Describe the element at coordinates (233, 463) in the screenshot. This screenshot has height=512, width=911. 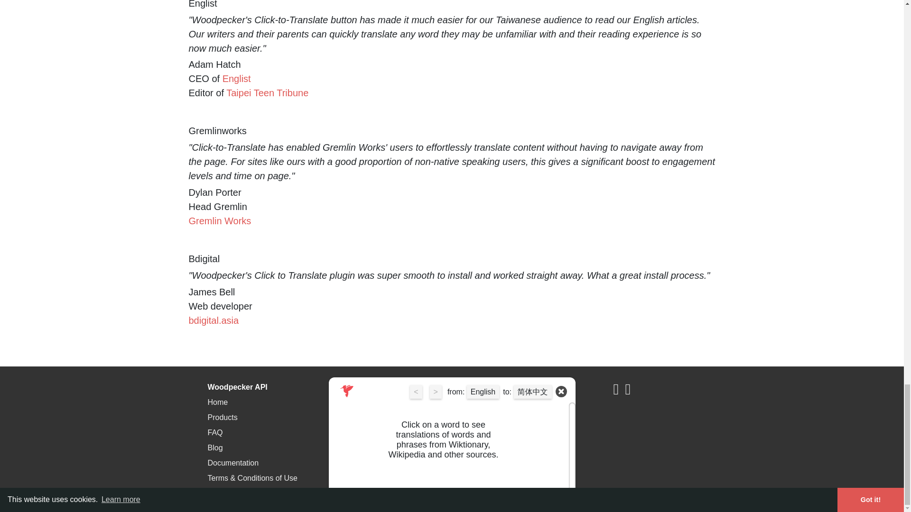
I see `Documentation` at that location.